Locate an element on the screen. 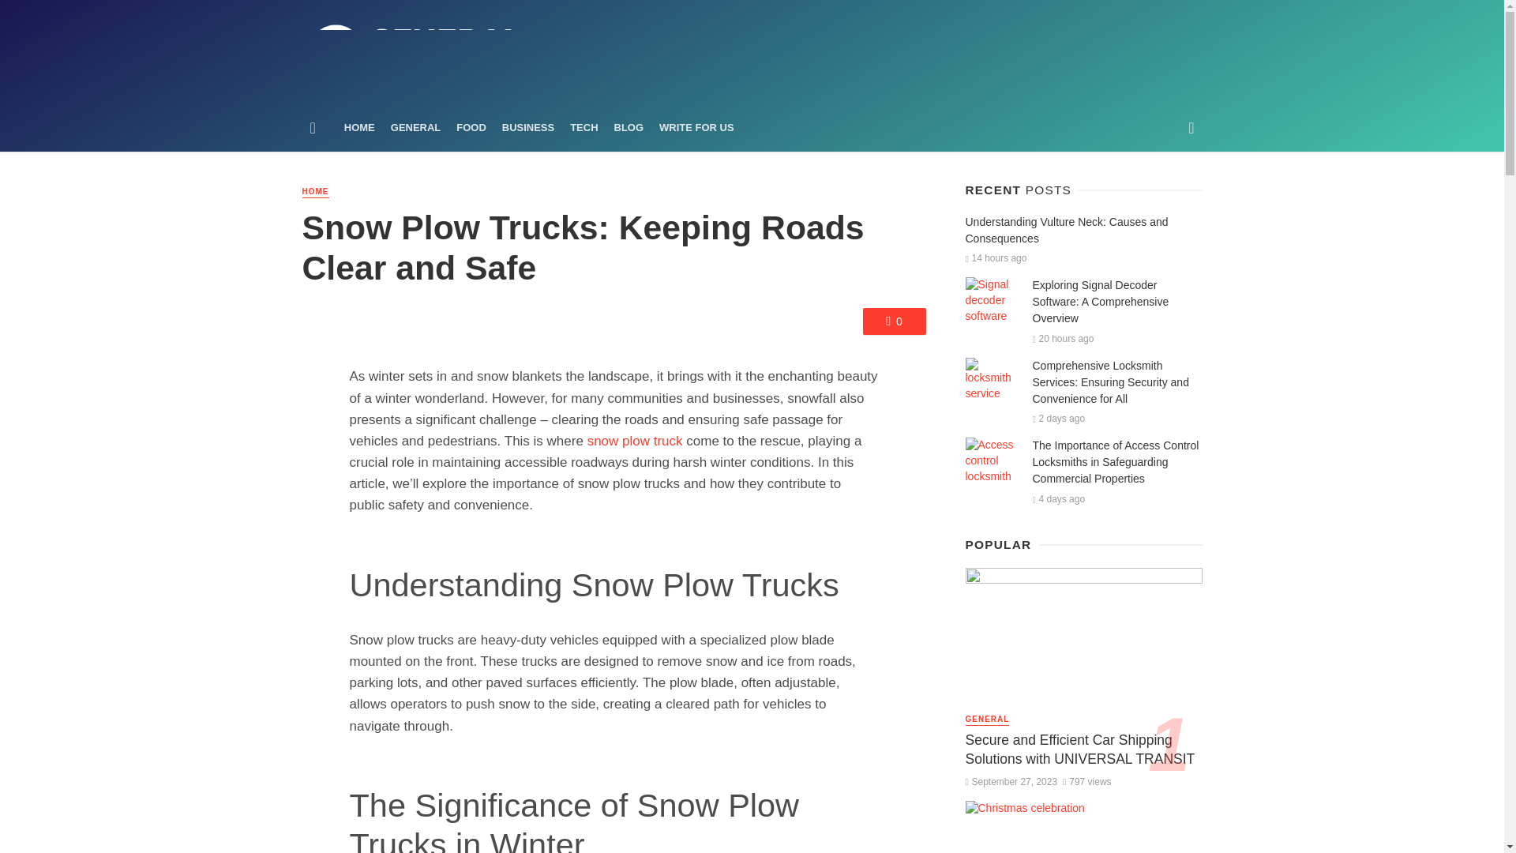 The height and width of the screenshot is (853, 1516). GENERAL is located at coordinates (415, 128).